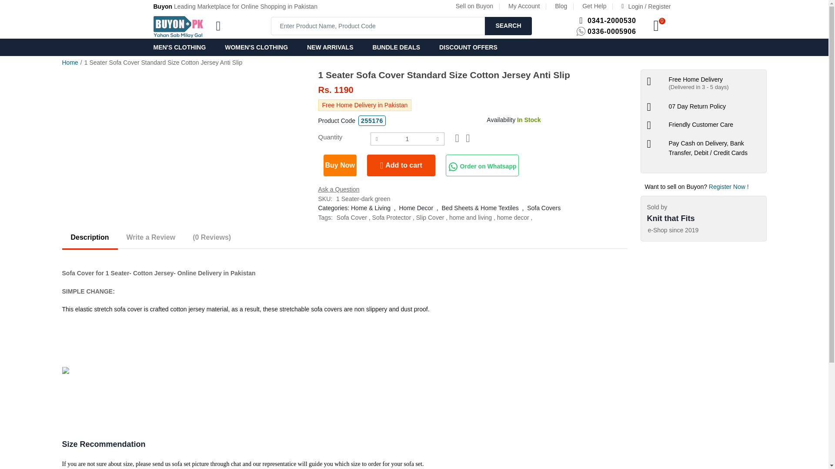 This screenshot has width=835, height=469. I want to click on Get Help, so click(594, 6).